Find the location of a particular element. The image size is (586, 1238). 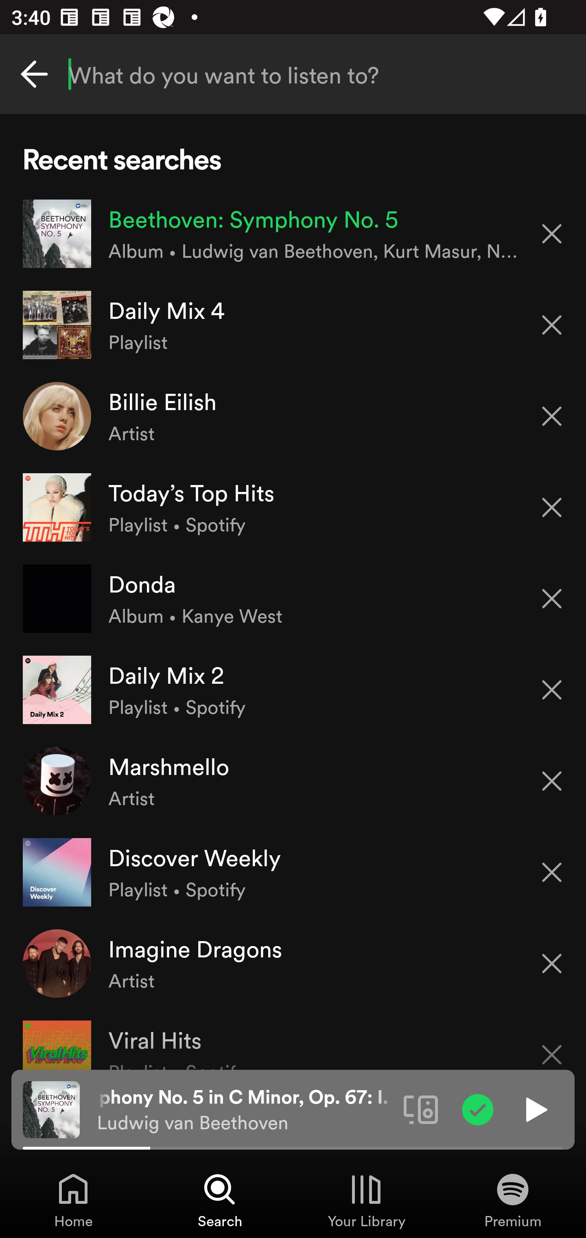

Play is located at coordinates (535, 1109).